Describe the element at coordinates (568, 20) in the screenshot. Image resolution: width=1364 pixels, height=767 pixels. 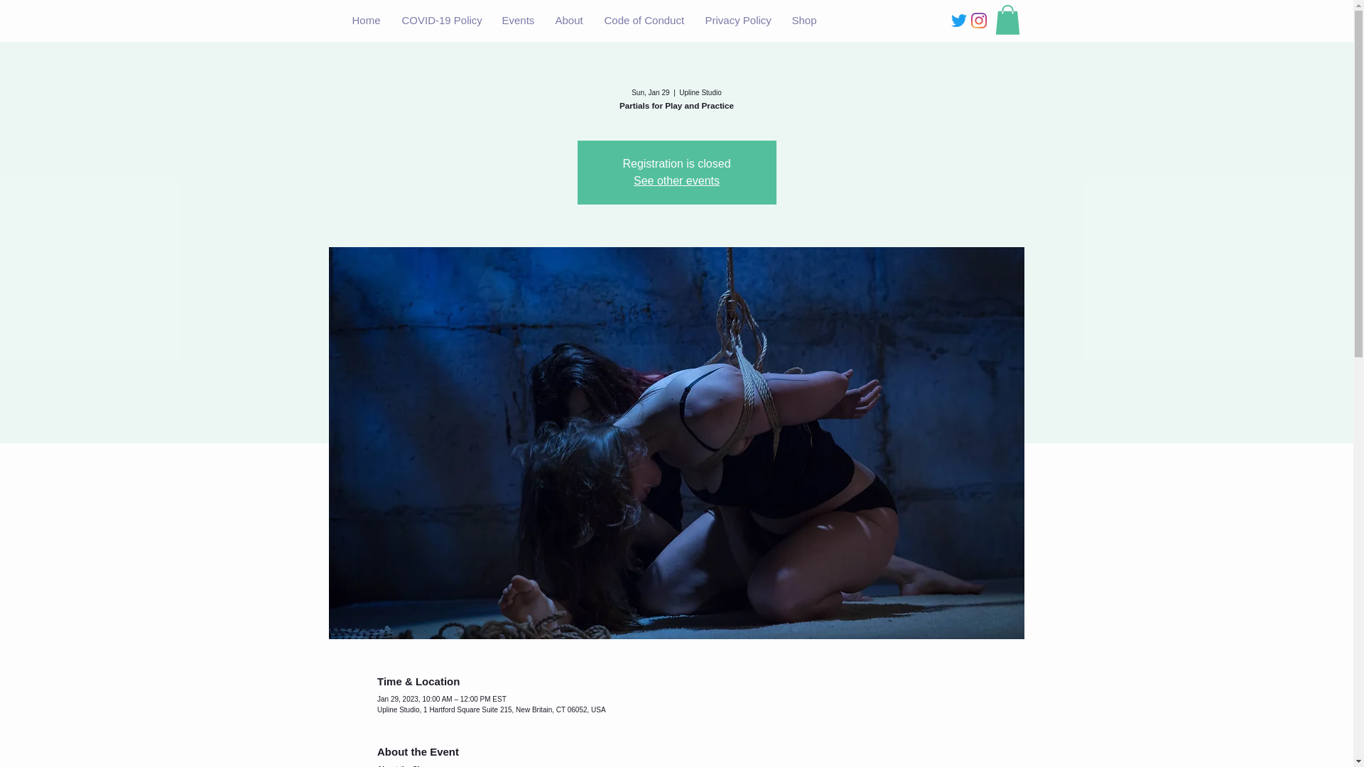
I see `About` at that location.